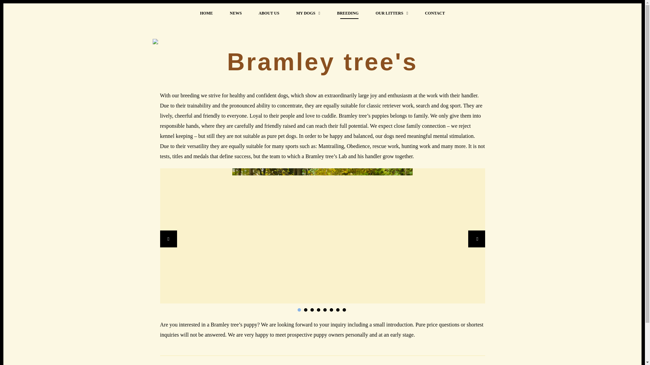 The width and height of the screenshot is (650, 365). Describe the element at coordinates (324, 310) in the screenshot. I see `5` at that location.